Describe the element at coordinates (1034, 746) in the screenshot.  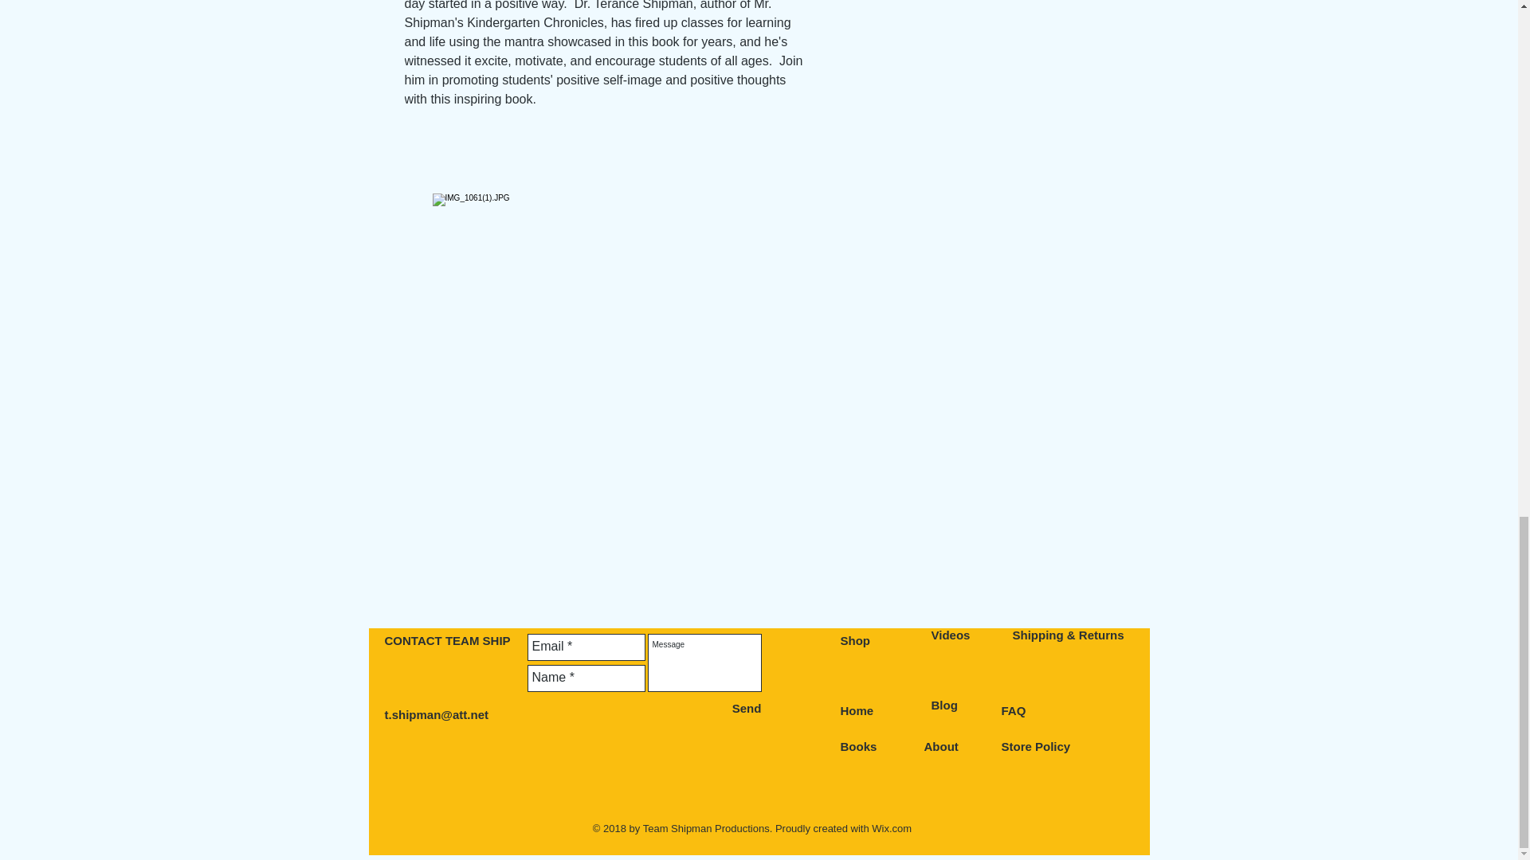
I see `Store Policy` at that location.